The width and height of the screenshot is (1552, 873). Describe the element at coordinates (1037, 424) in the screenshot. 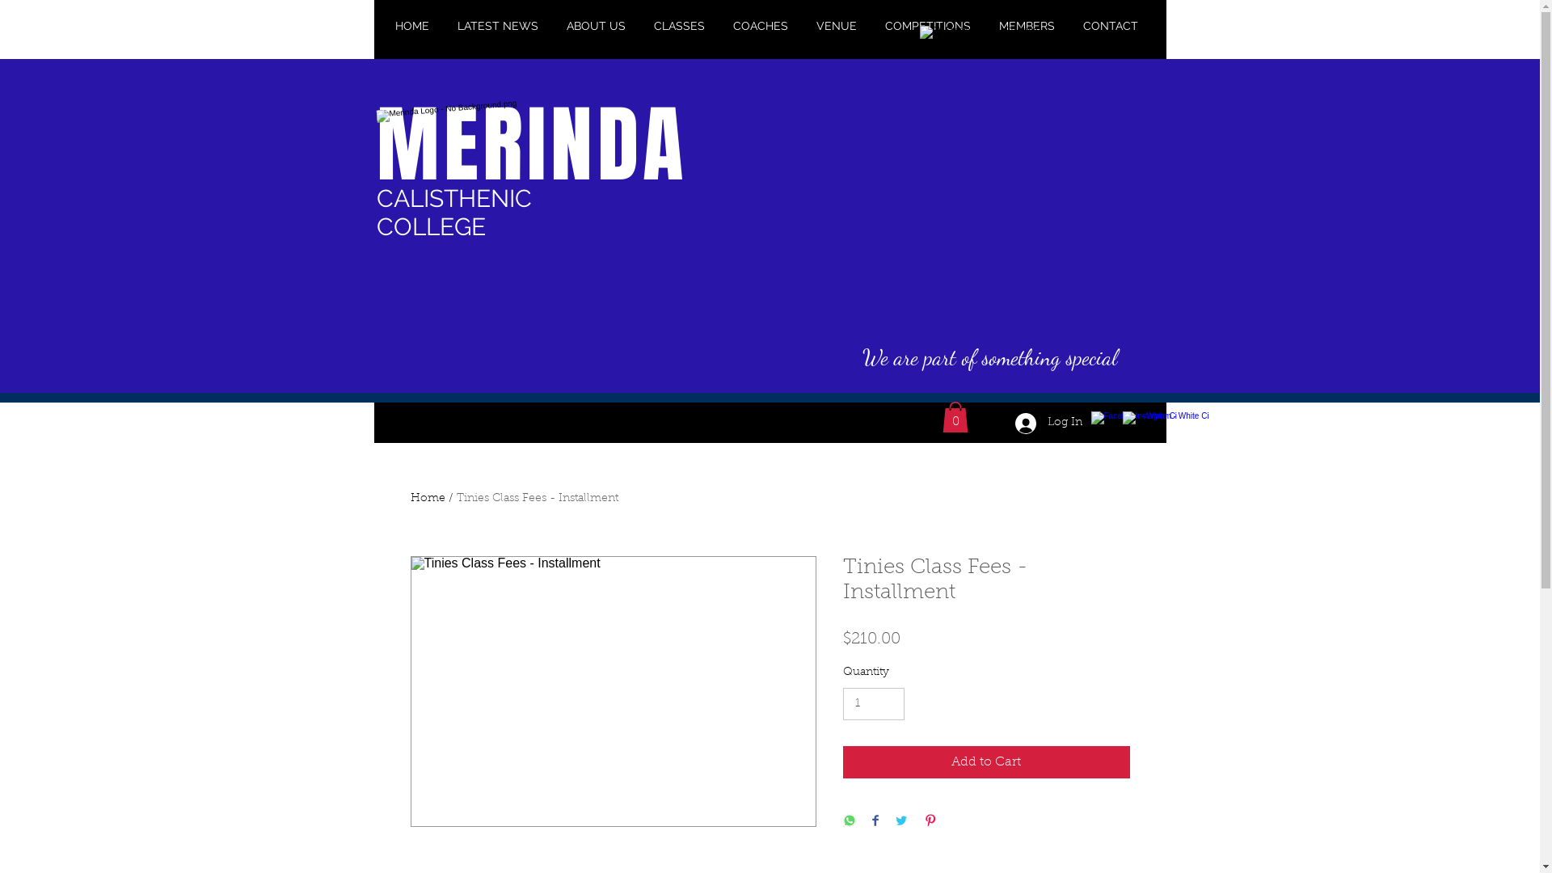

I see `Log In` at that location.